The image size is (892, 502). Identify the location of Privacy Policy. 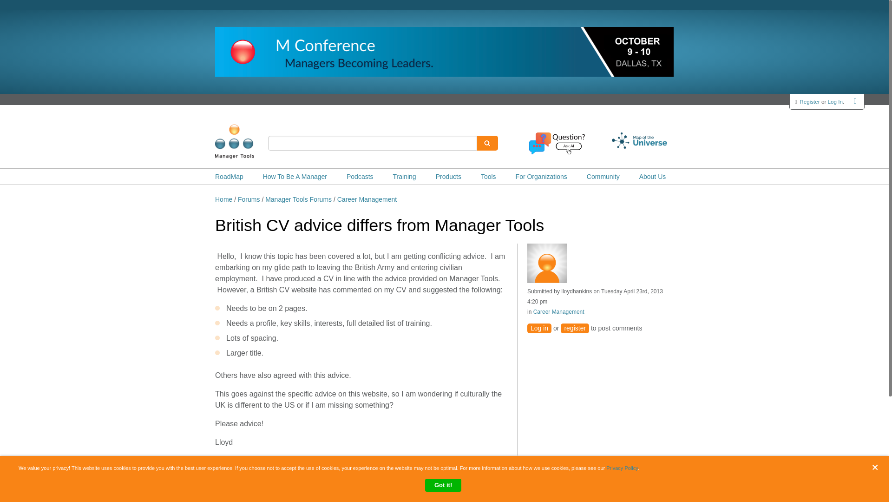
(622, 468).